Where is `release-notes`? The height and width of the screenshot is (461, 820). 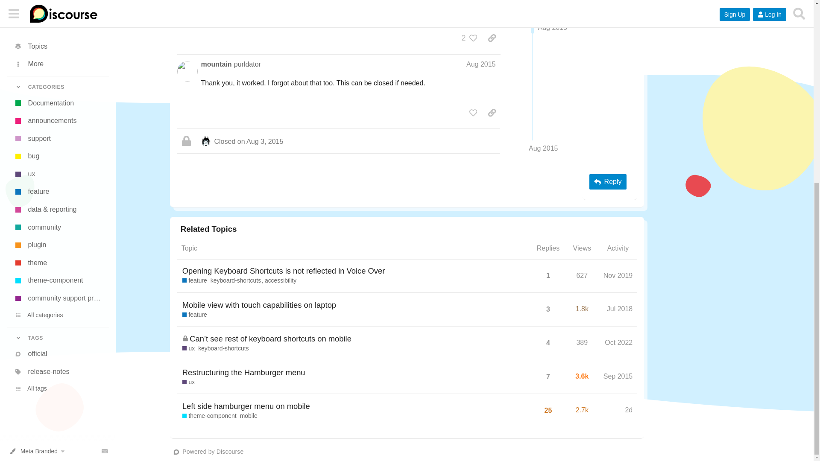
release-notes is located at coordinates (58, 73).